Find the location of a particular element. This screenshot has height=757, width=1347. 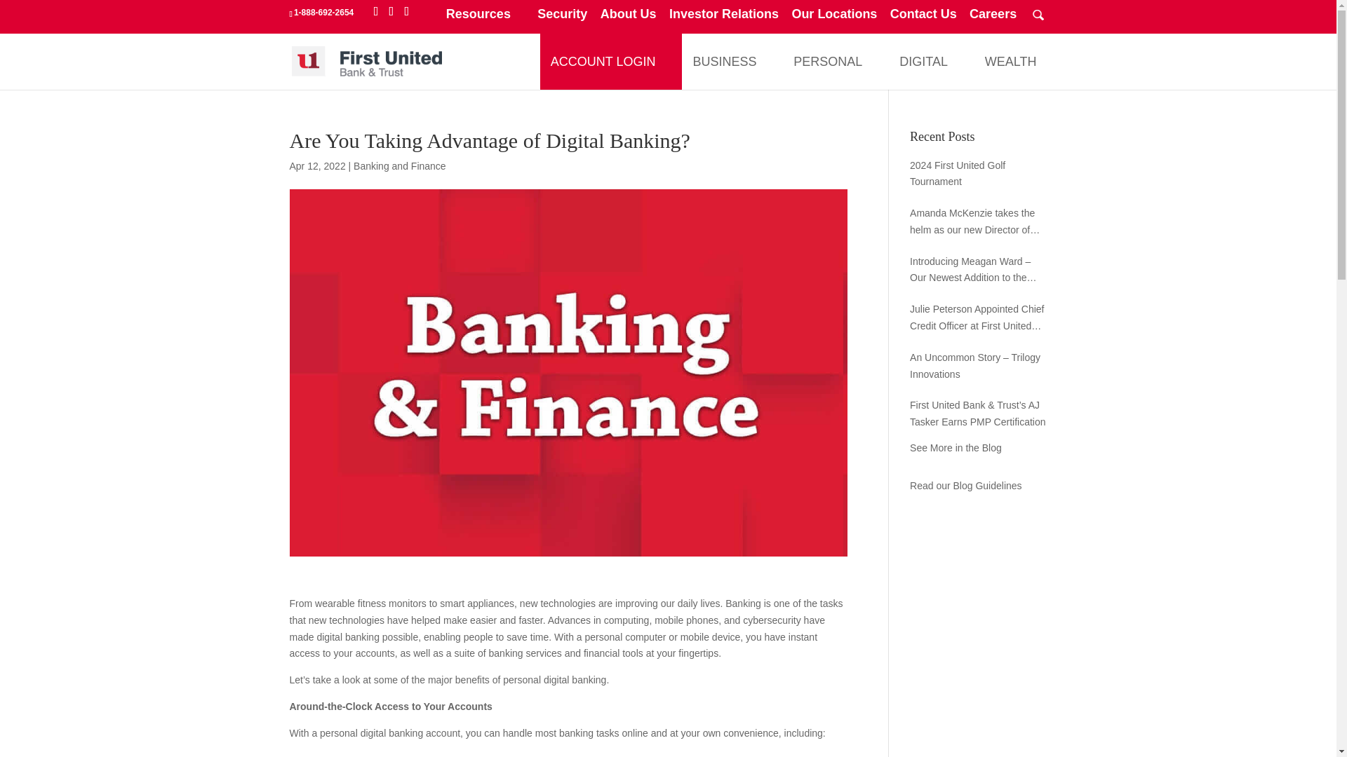

Investor Relations is located at coordinates (724, 18).